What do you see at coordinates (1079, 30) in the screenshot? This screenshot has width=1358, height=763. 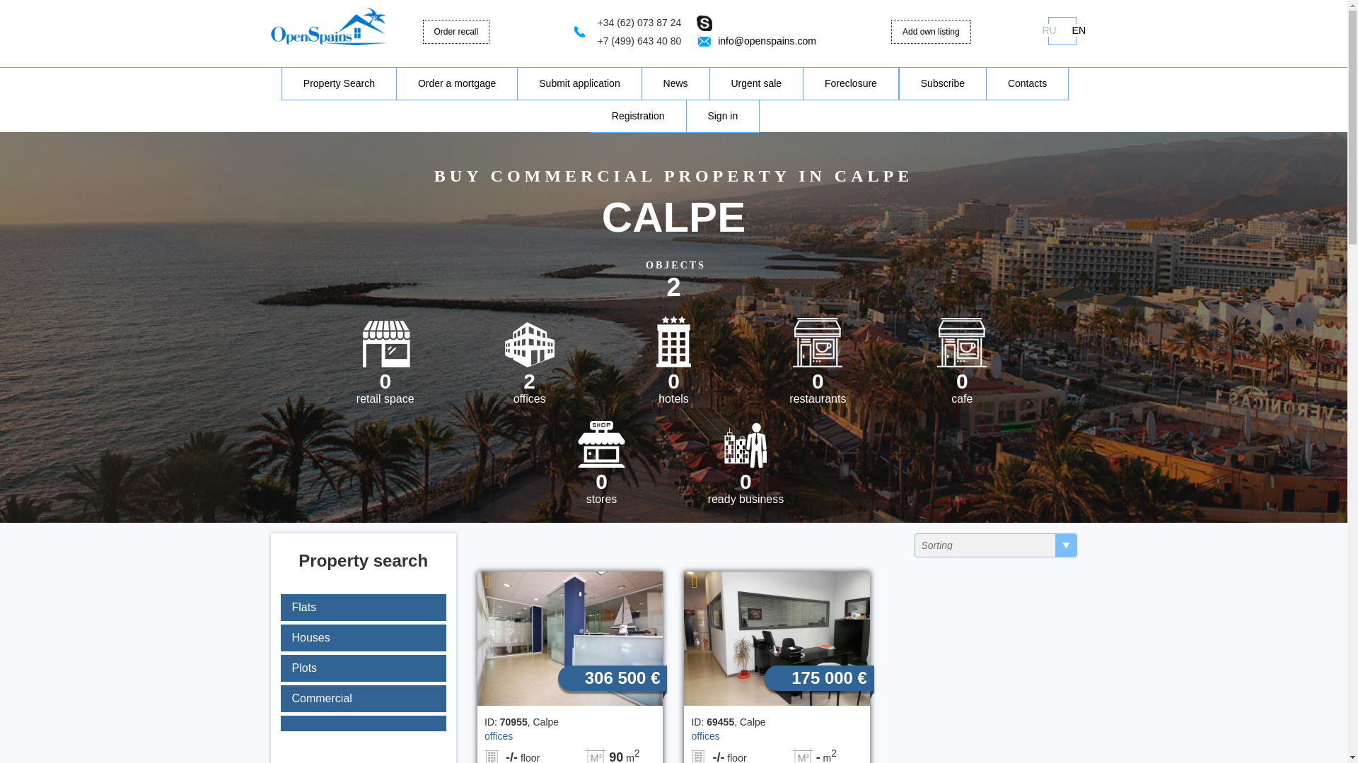 I see `Submit application` at bounding box center [1079, 30].